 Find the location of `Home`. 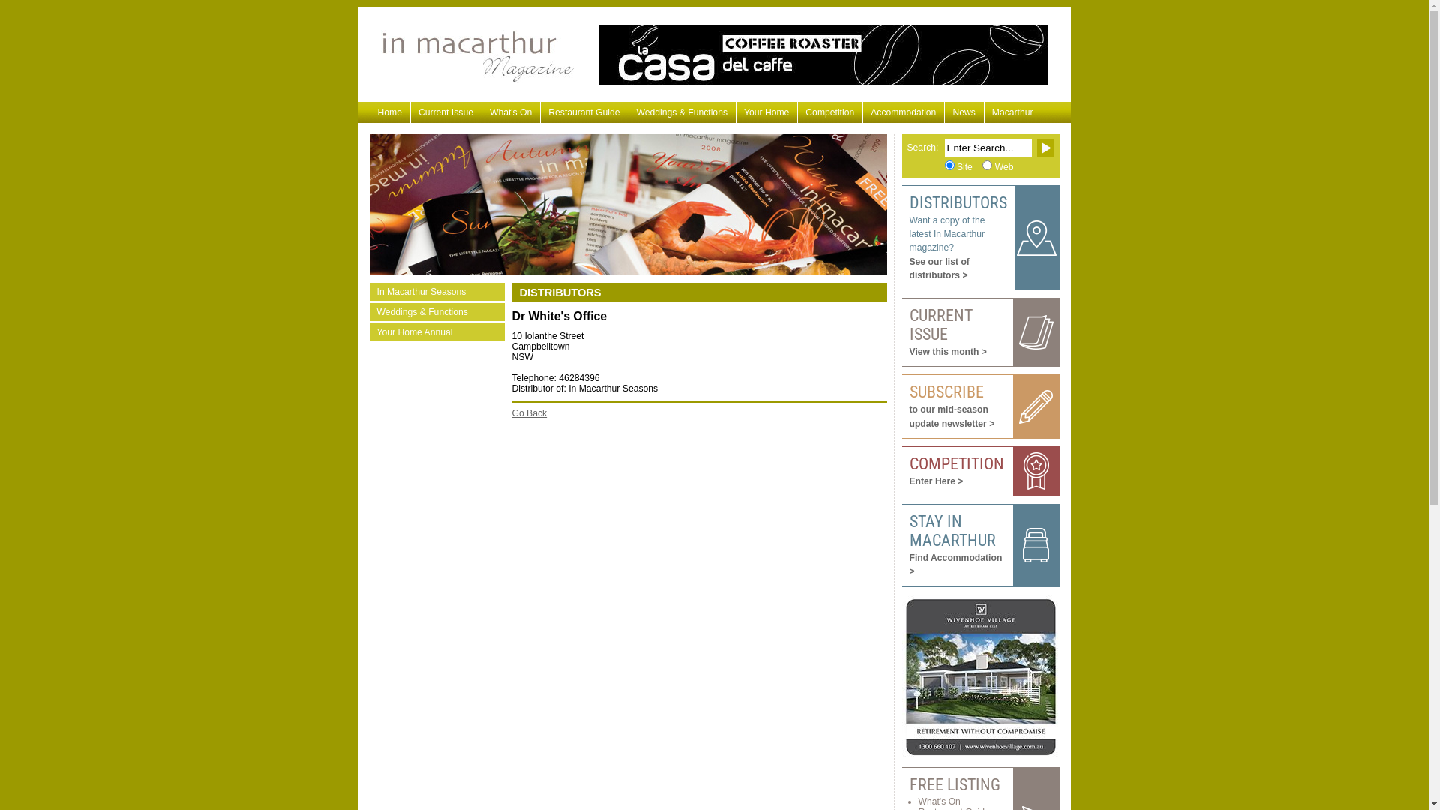

Home is located at coordinates (390, 112).